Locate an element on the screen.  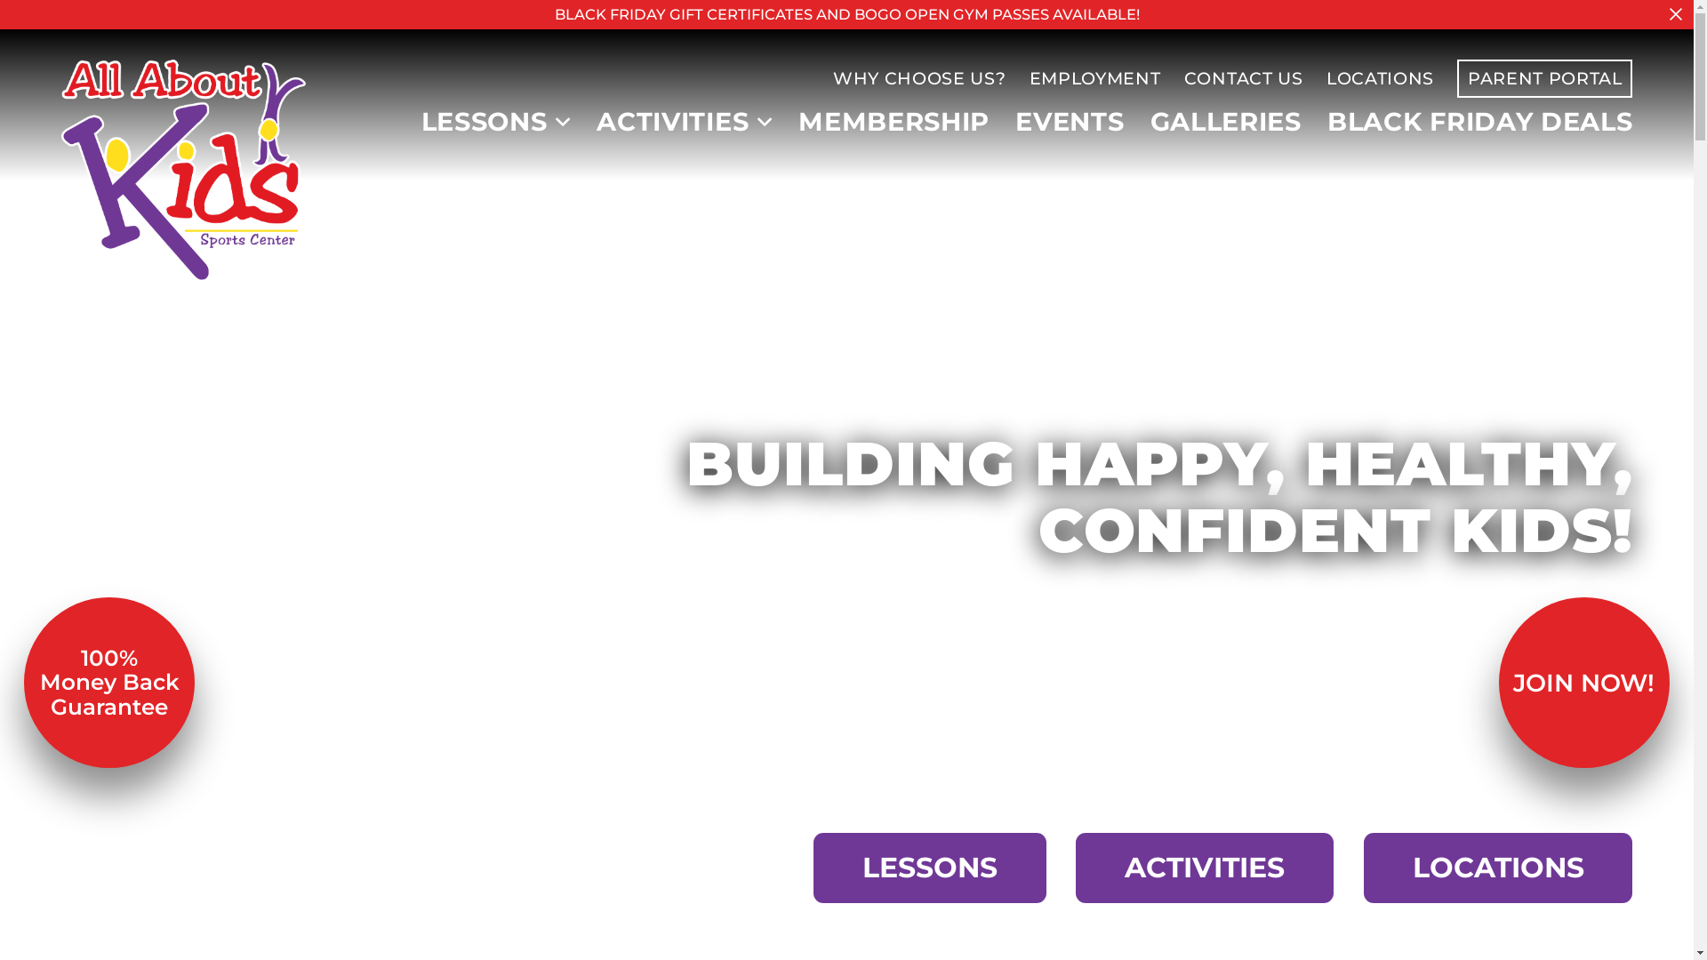
BLACK FRIDAY DEALS is located at coordinates (1479, 123).